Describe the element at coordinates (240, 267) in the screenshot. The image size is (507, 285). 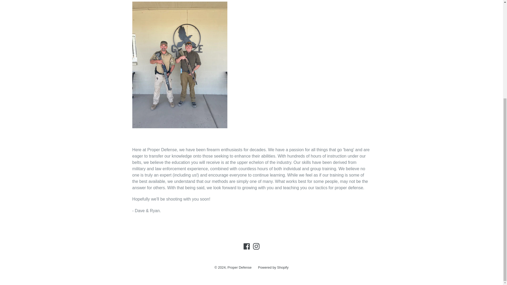
I see `Proper Defense` at that location.